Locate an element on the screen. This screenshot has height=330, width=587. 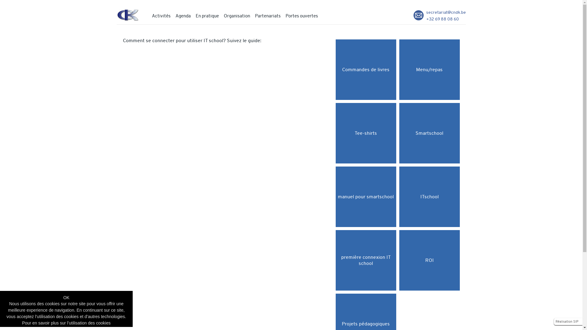
Partenariats is located at coordinates (268, 16).